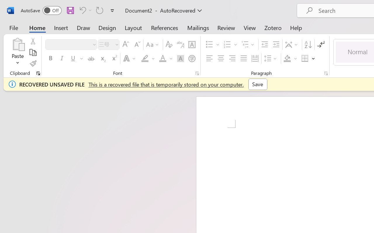  What do you see at coordinates (296, 27) in the screenshot?
I see `Help` at bounding box center [296, 27].